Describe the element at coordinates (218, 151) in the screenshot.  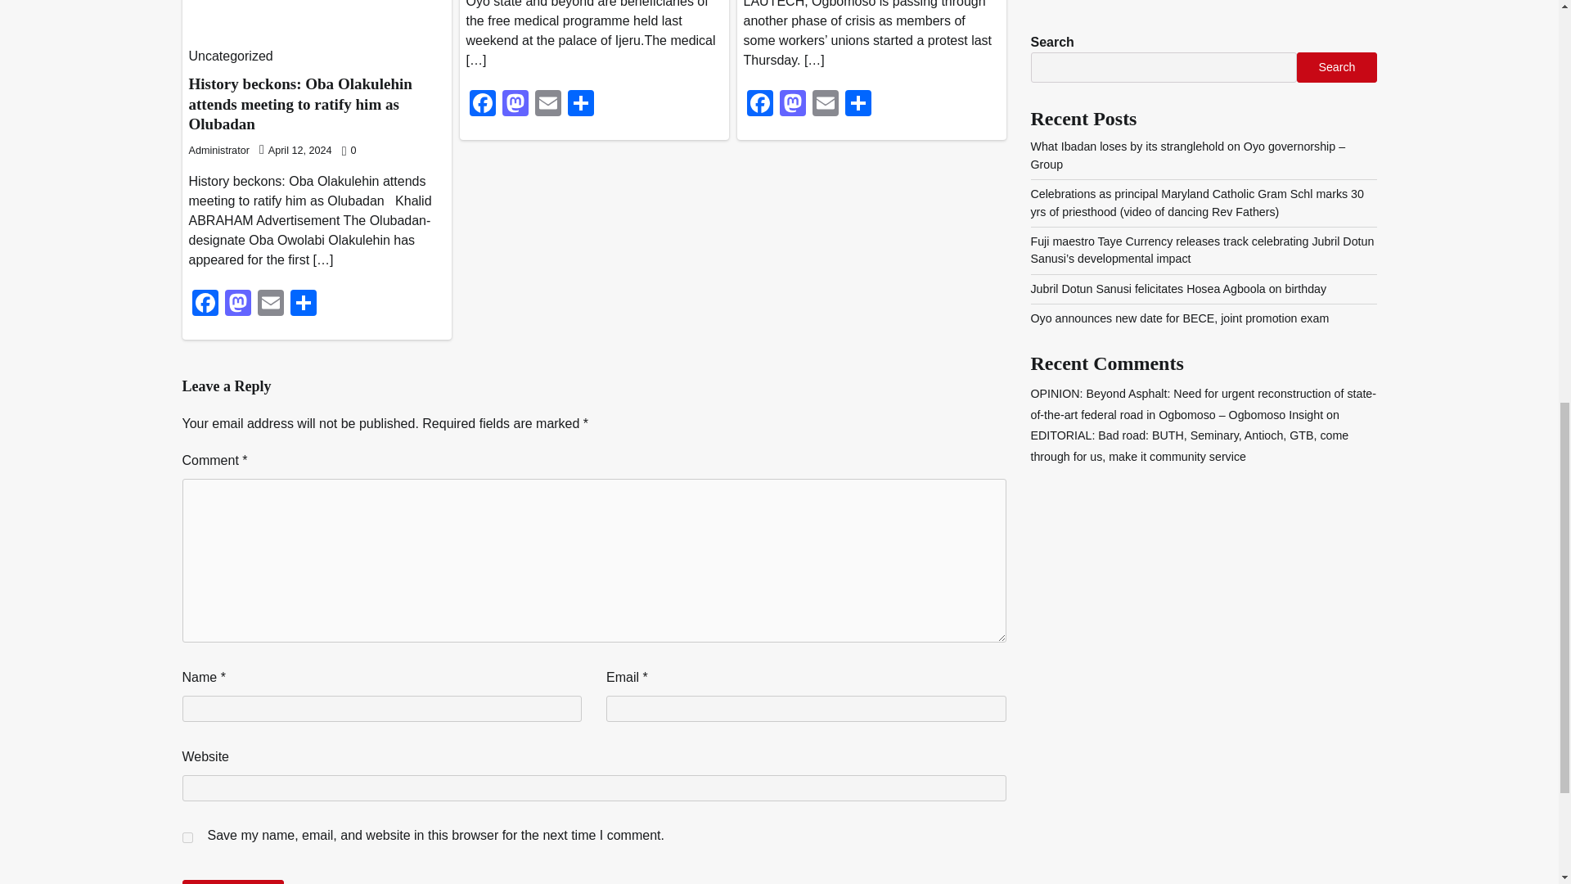
I see `Administrator` at that location.